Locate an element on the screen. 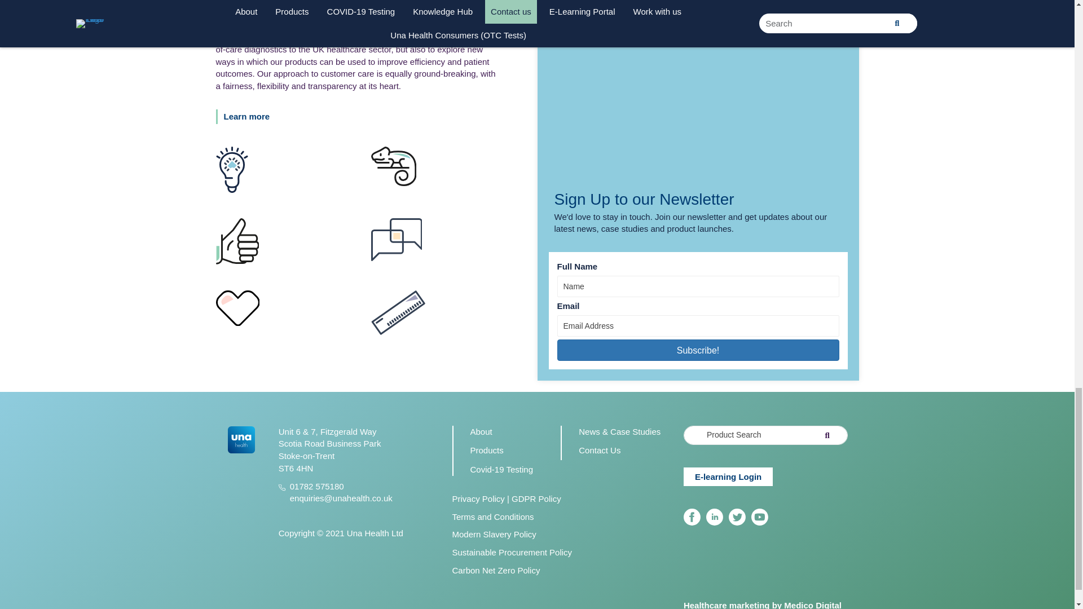 This screenshot has width=1083, height=609. Covid-19 Testing is located at coordinates (501, 469).